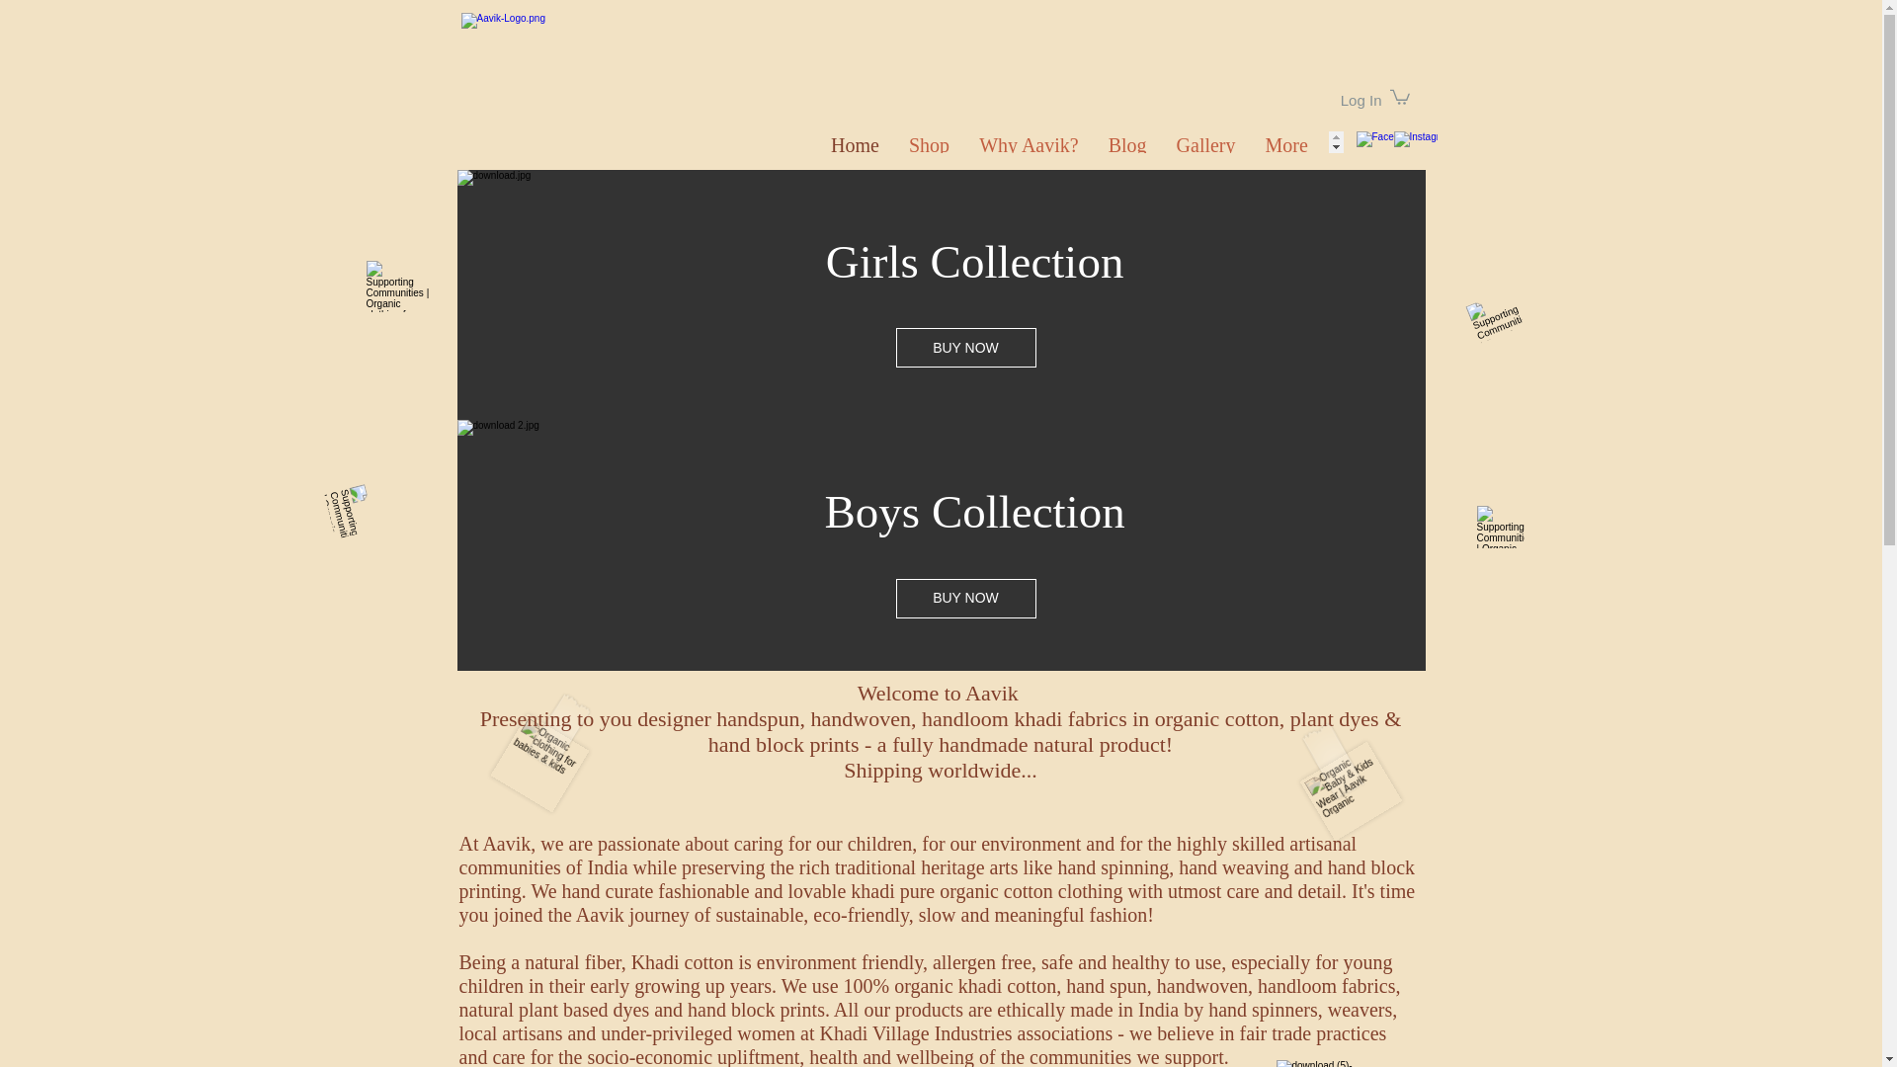 This screenshot has height=1067, width=1897. Describe the element at coordinates (965, 599) in the screenshot. I see `BUY NOW` at that location.